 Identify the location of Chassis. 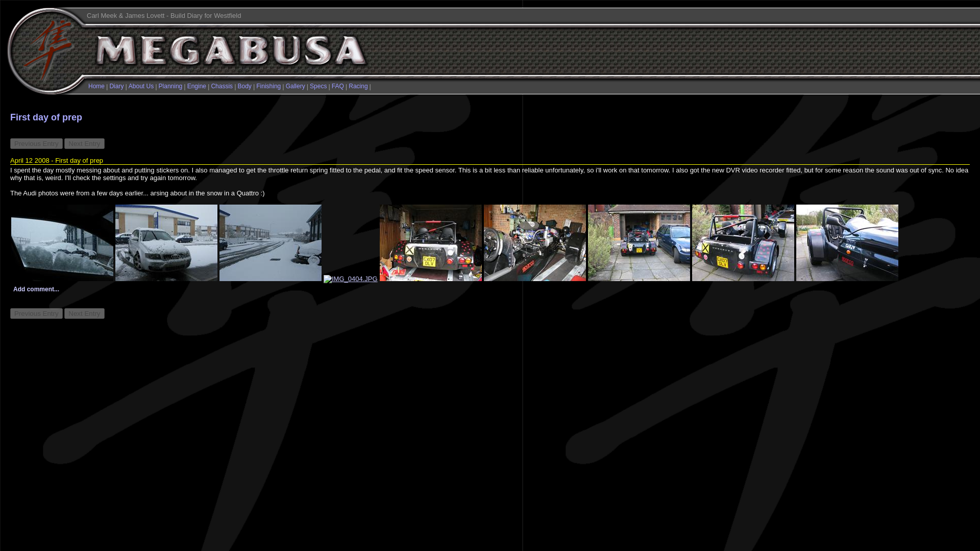
(222, 86).